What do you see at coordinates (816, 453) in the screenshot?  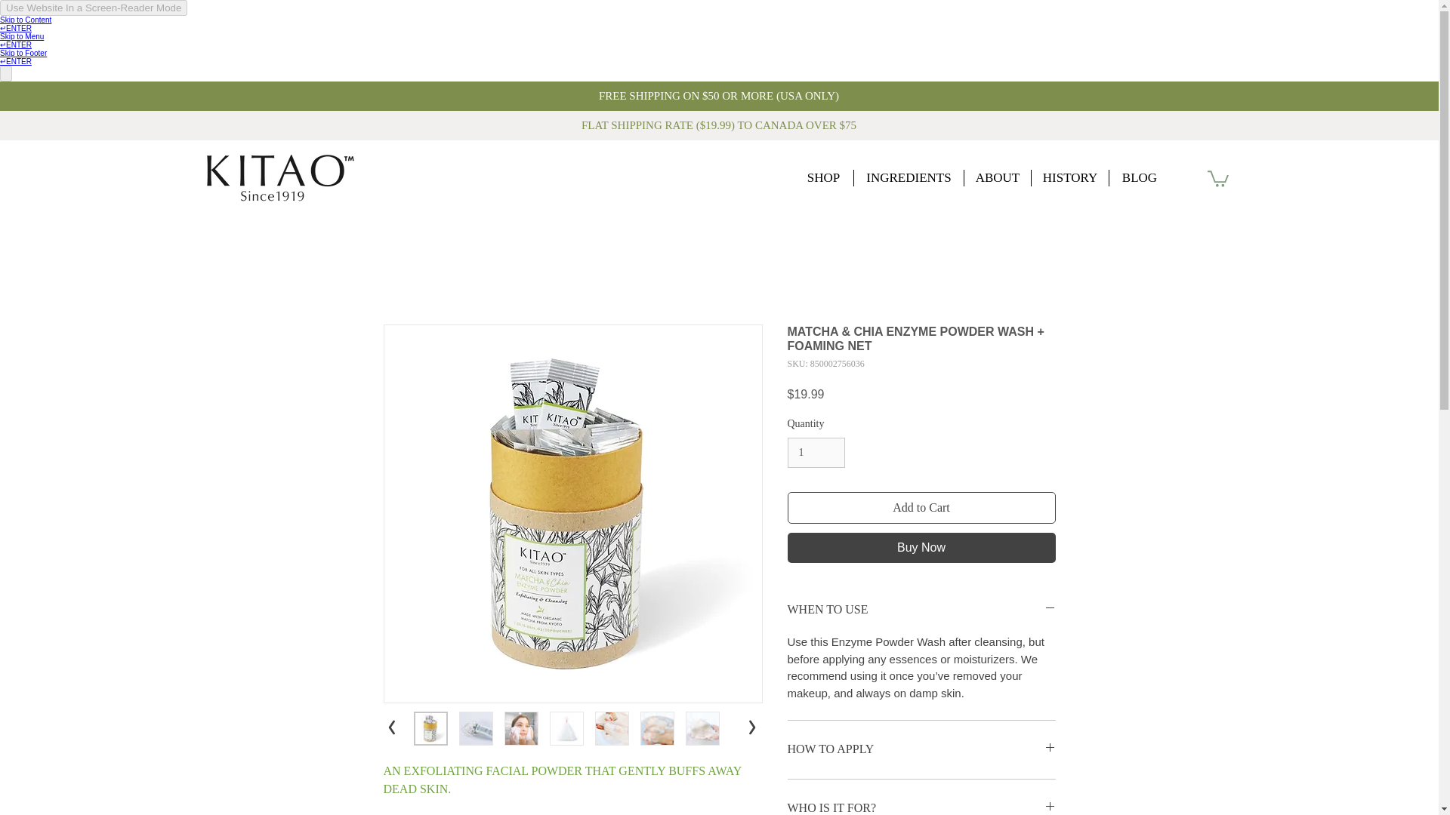 I see `1` at bounding box center [816, 453].